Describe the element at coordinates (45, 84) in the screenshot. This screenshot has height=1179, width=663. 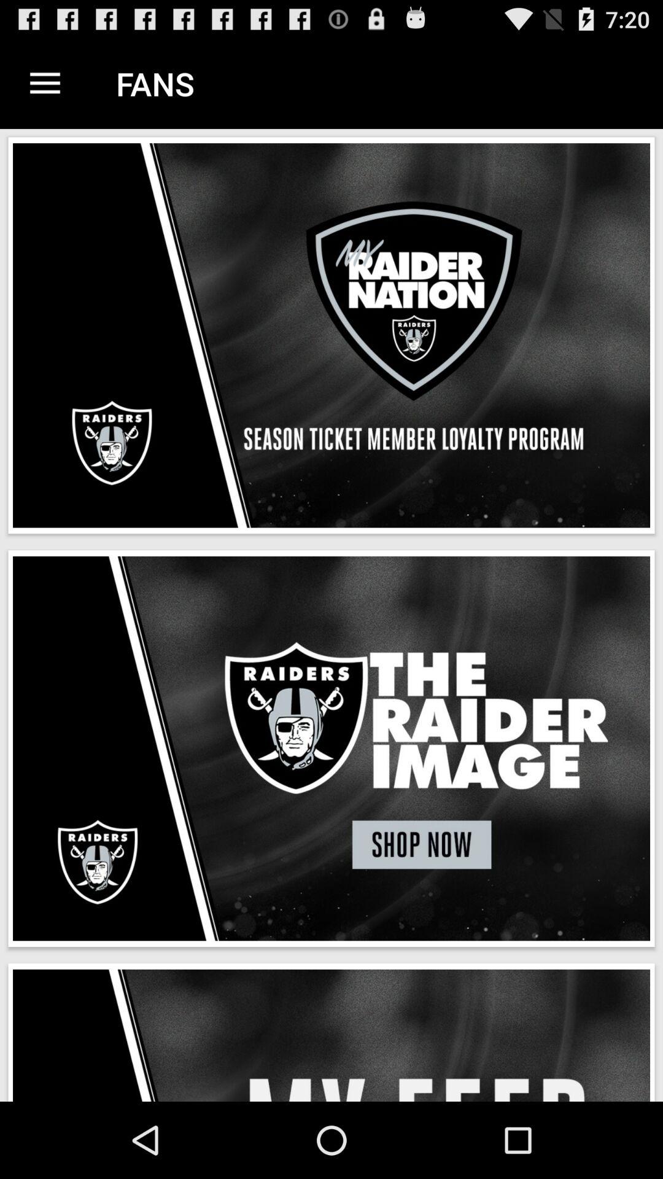
I see `choose the app to the left of fans app` at that location.